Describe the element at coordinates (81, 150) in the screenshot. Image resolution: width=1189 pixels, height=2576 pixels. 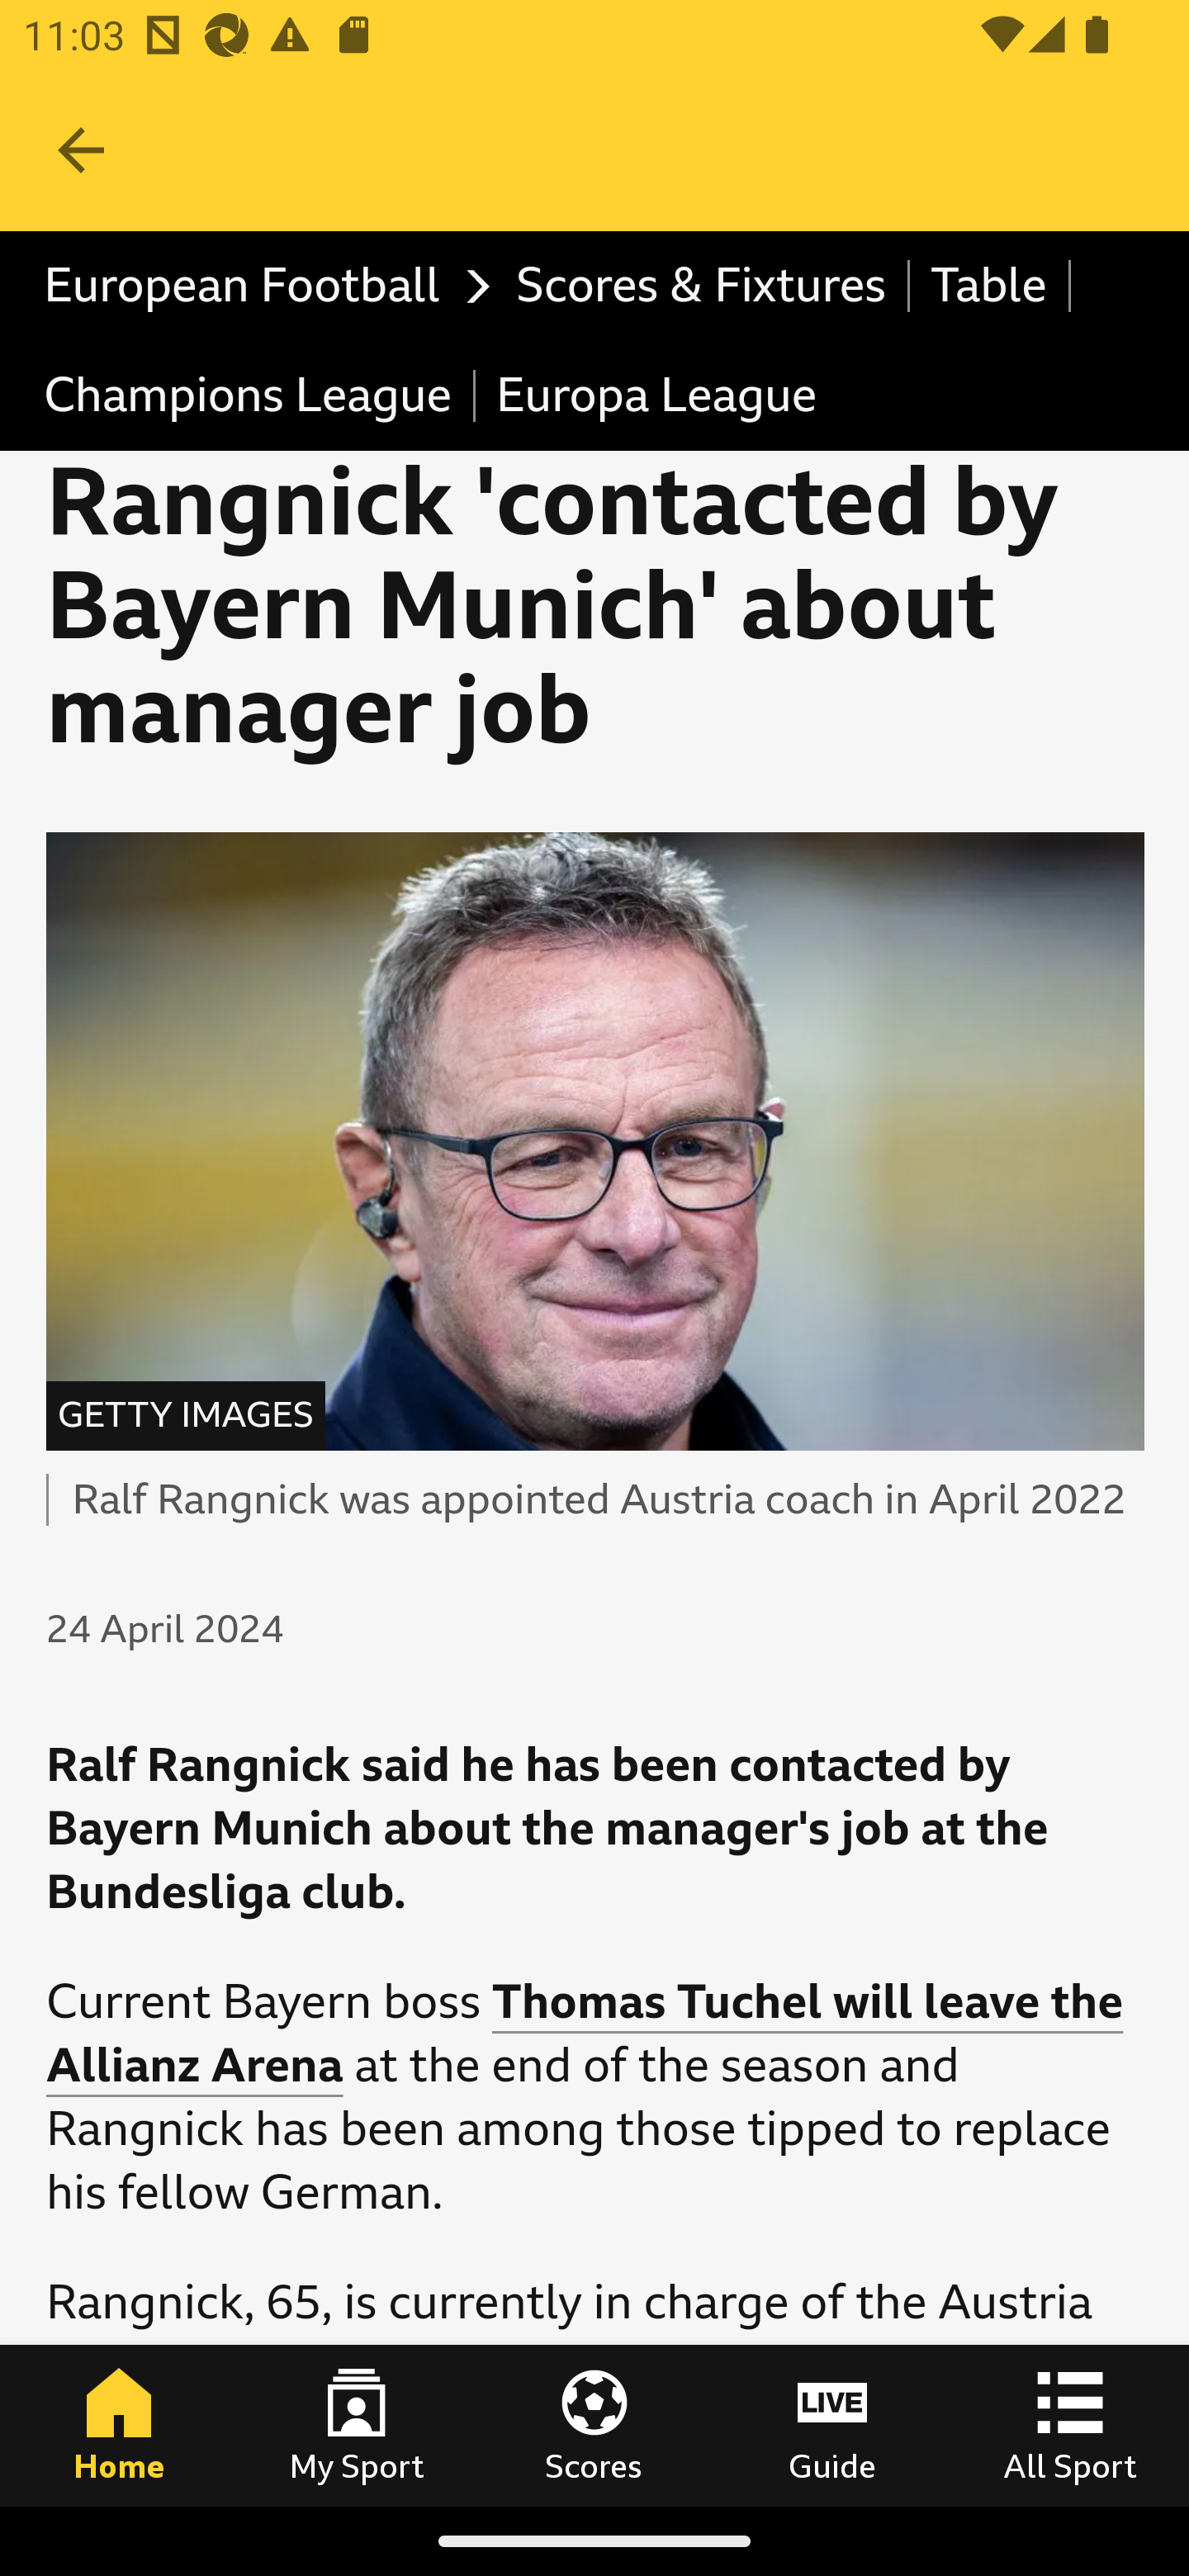
I see `Navigate up` at that location.